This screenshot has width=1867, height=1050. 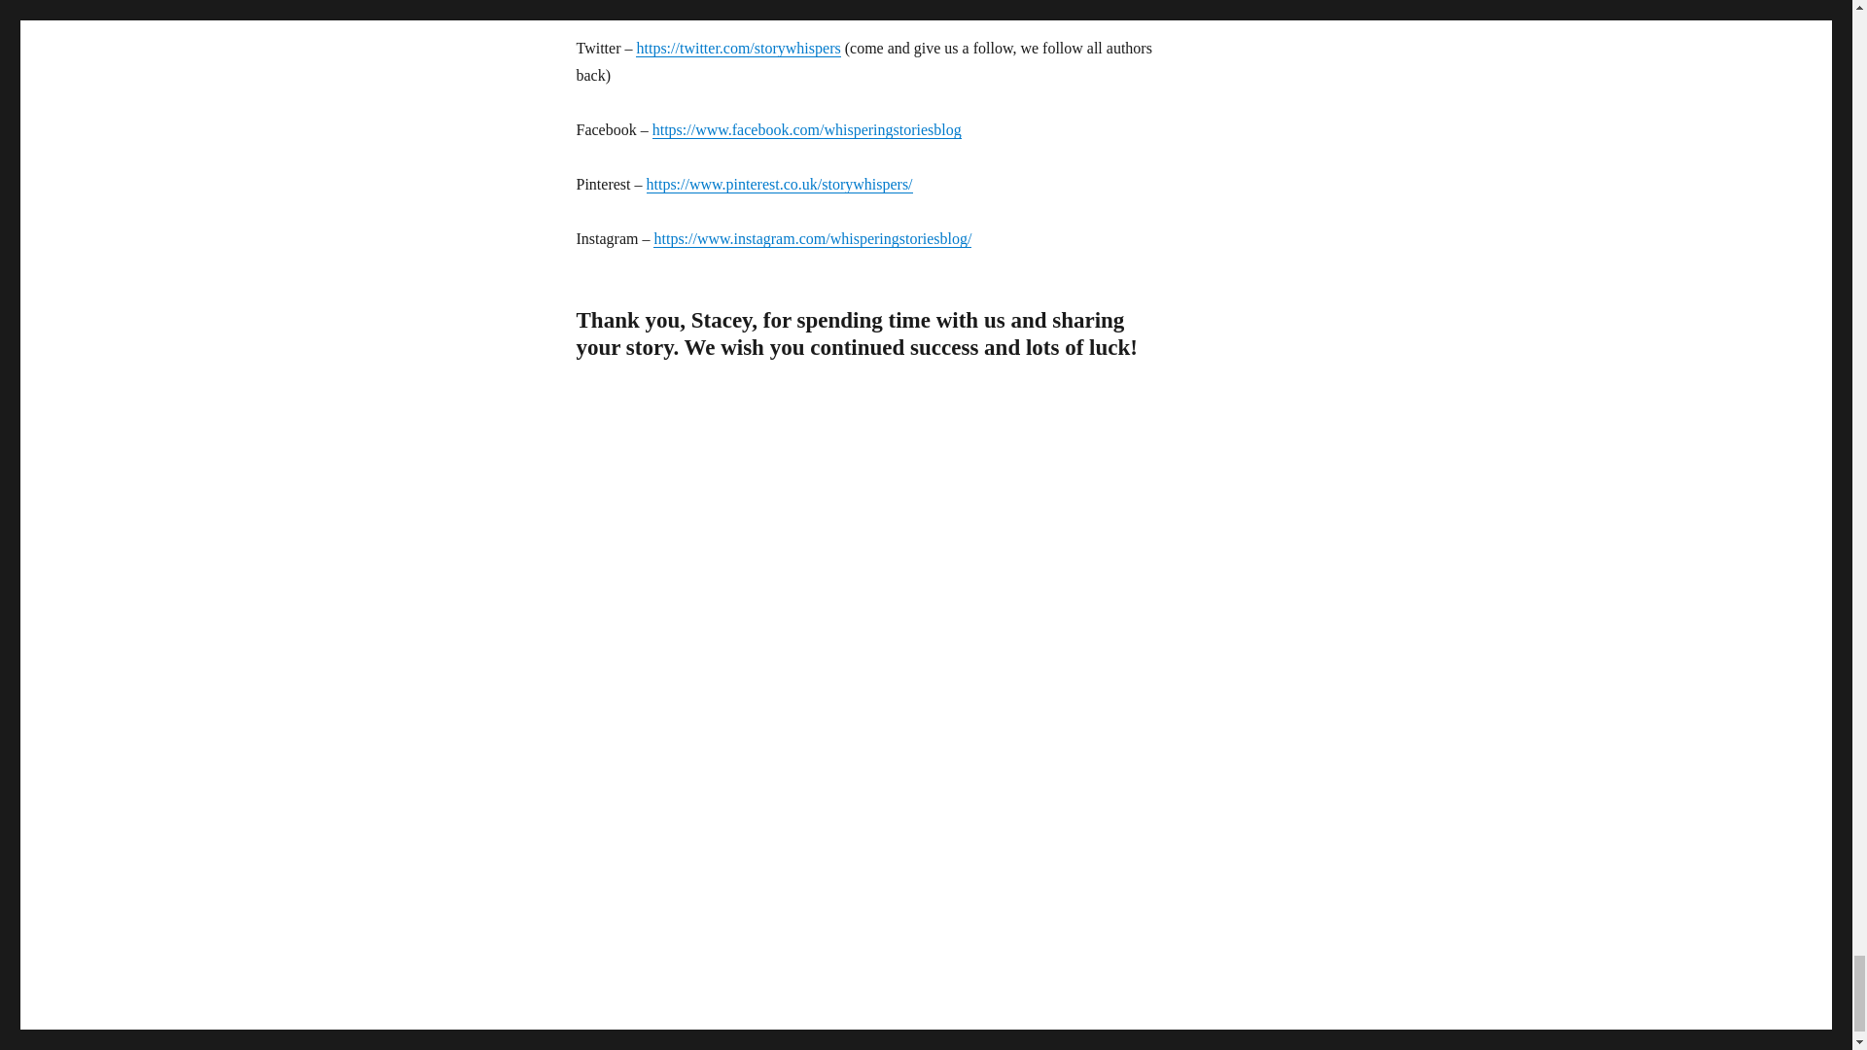 I want to click on speringstoriesblog, so click(x=904, y=129).